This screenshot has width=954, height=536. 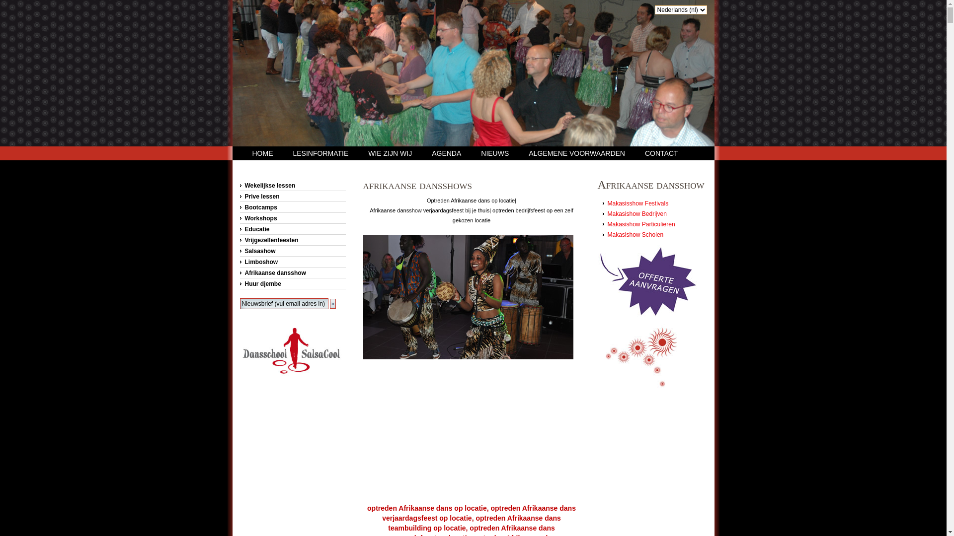 What do you see at coordinates (637, 214) in the screenshot?
I see `Makasishow Bedrijven` at bounding box center [637, 214].